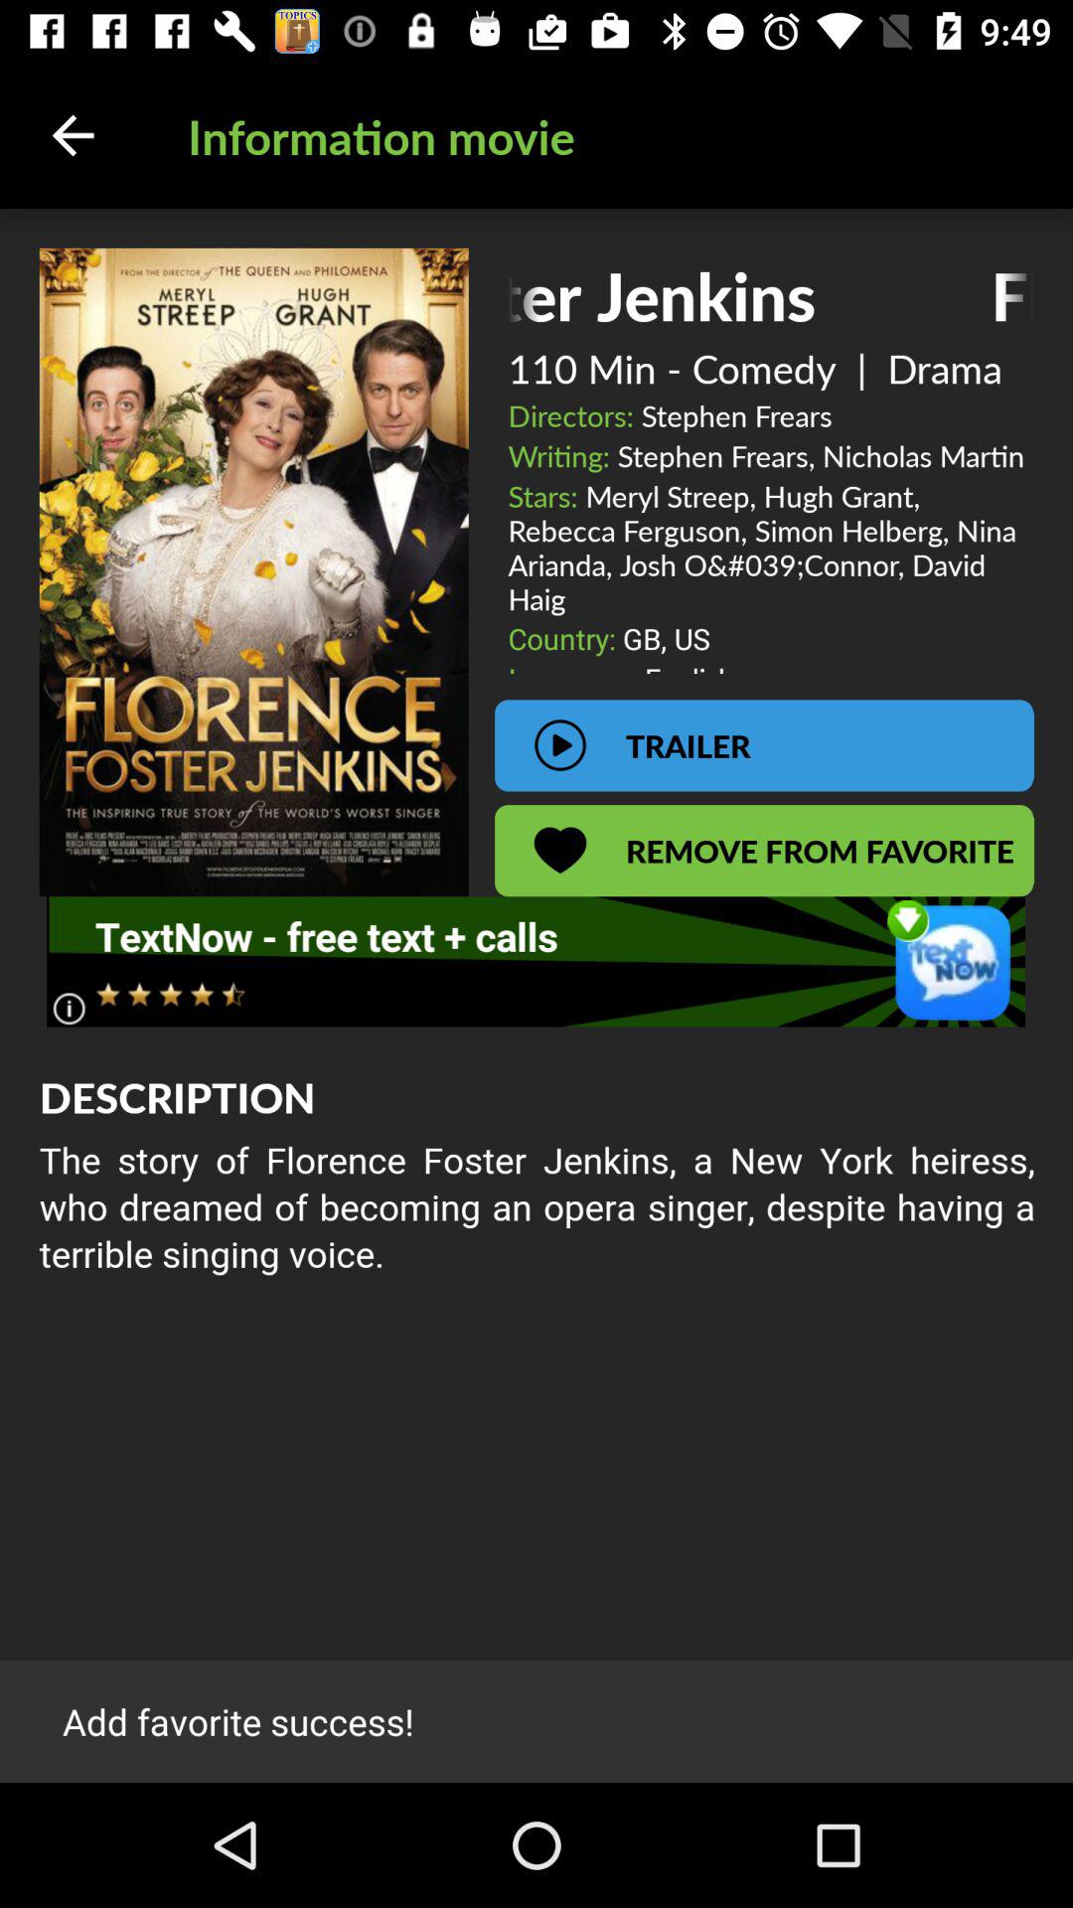 The height and width of the screenshot is (1908, 1073). I want to click on go to the advertised website, so click(536, 962).